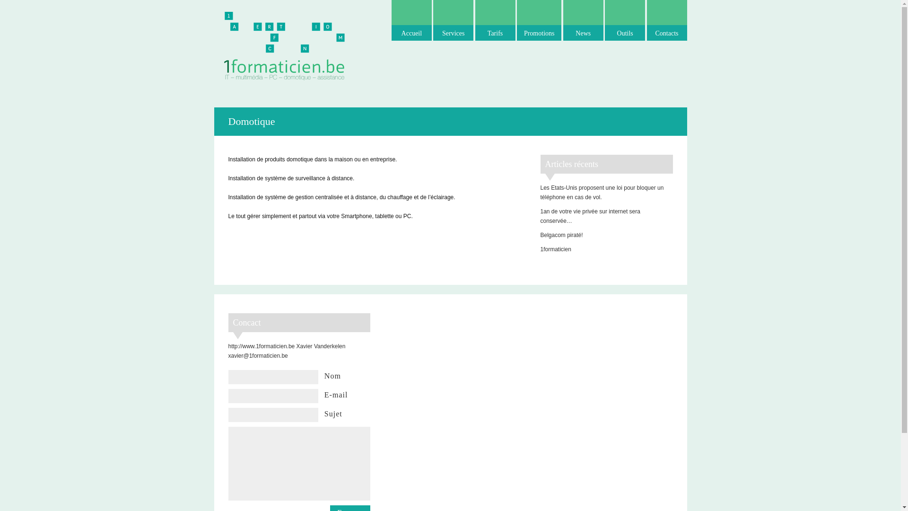 The width and height of the screenshot is (908, 511). I want to click on Accueil, so click(411, 20).